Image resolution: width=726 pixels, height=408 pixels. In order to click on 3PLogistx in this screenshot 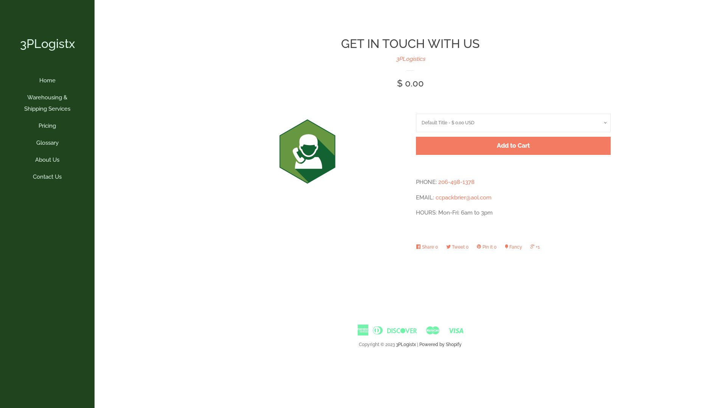, I will do `click(47, 44)`.